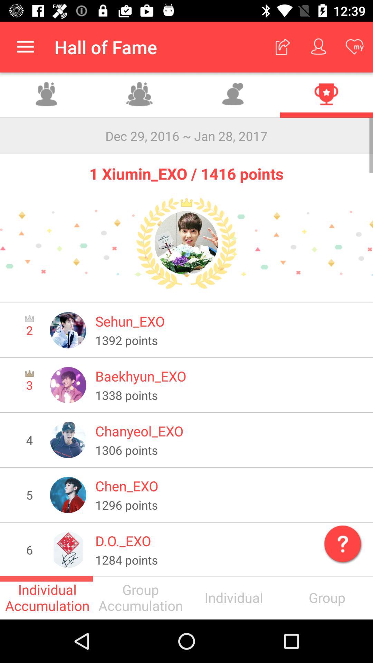 This screenshot has height=663, width=373. I want to click on scroll until the 1338 points icon, so click(229, 395).